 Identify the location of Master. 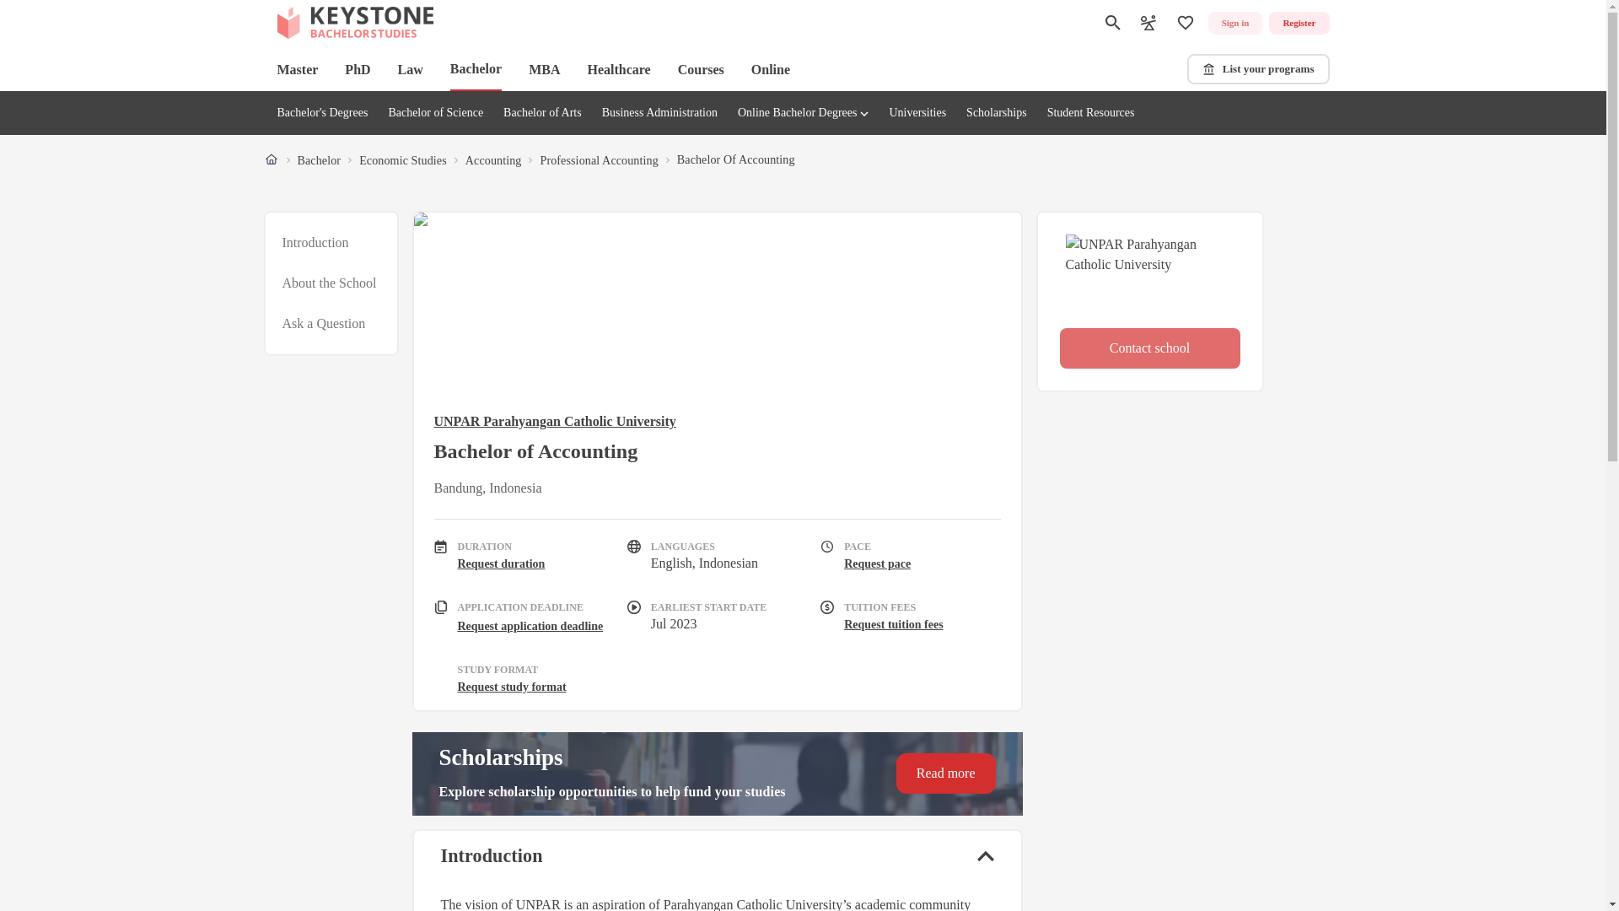
(297, 69).